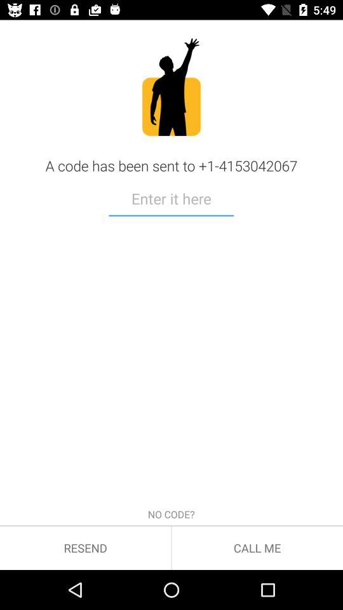 This screenshot has width=343, height=610. Describe the element at coordinates (257, 548) in the screenshot. I see `select the call me at the bottom right corner` at that location.